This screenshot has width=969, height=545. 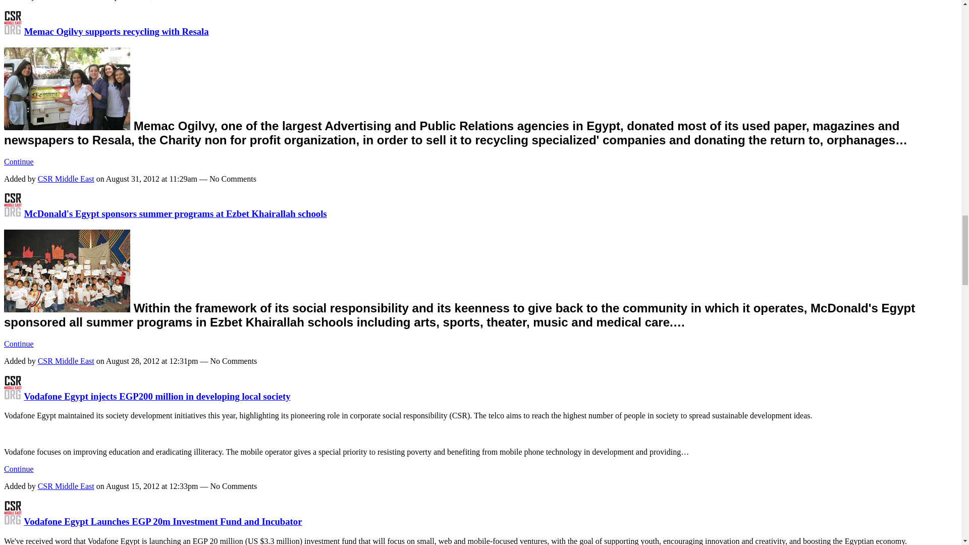 I want to click on CSR Middle East, so click(x=12, y=396).